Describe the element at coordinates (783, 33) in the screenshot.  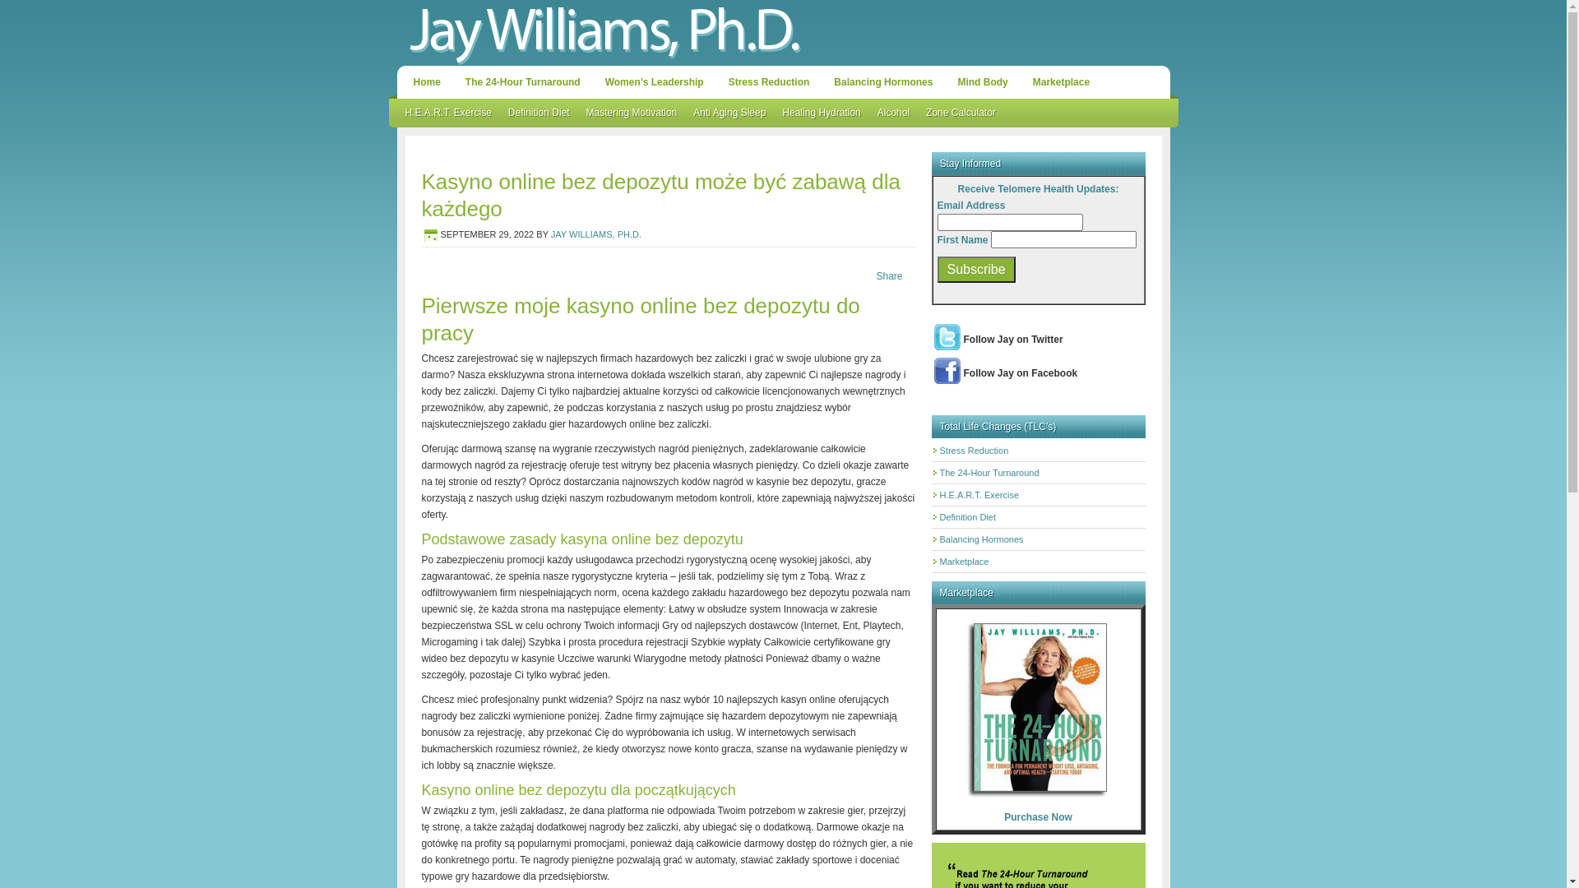
I see `Jay Williams Ph.D.` at that location.